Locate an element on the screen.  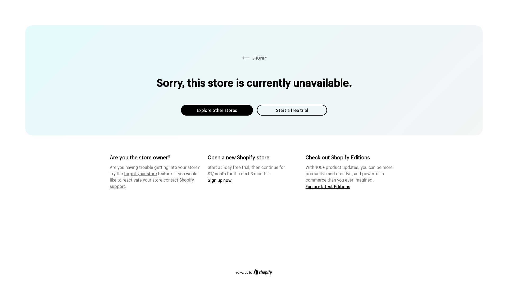
Shopify support is located at coordinates (152, 182).